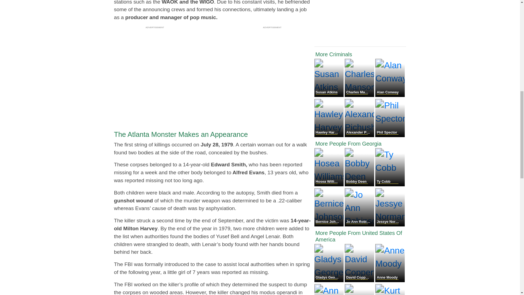 The height and width of the screenshot is (295, 524). What do you see at coordinates (330, 281) in the screenshot?
I see `Gladys George` at bounding box center [330, 281].